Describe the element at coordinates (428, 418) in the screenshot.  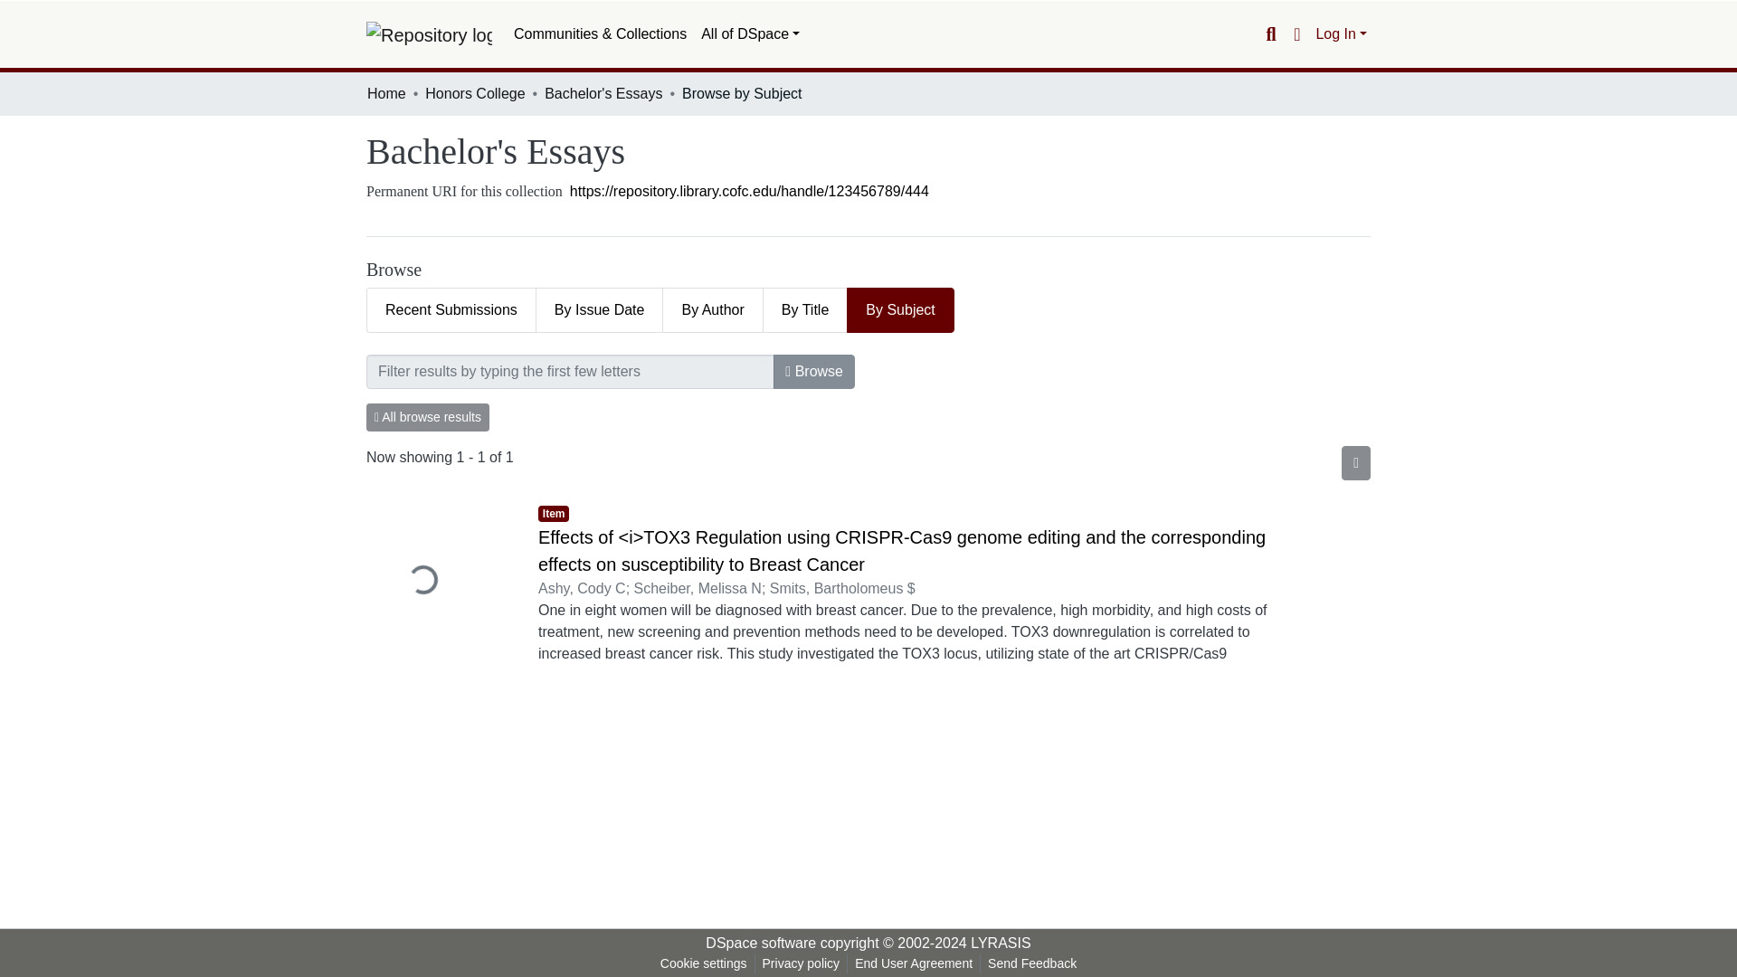
I see `All browse results` at that location.